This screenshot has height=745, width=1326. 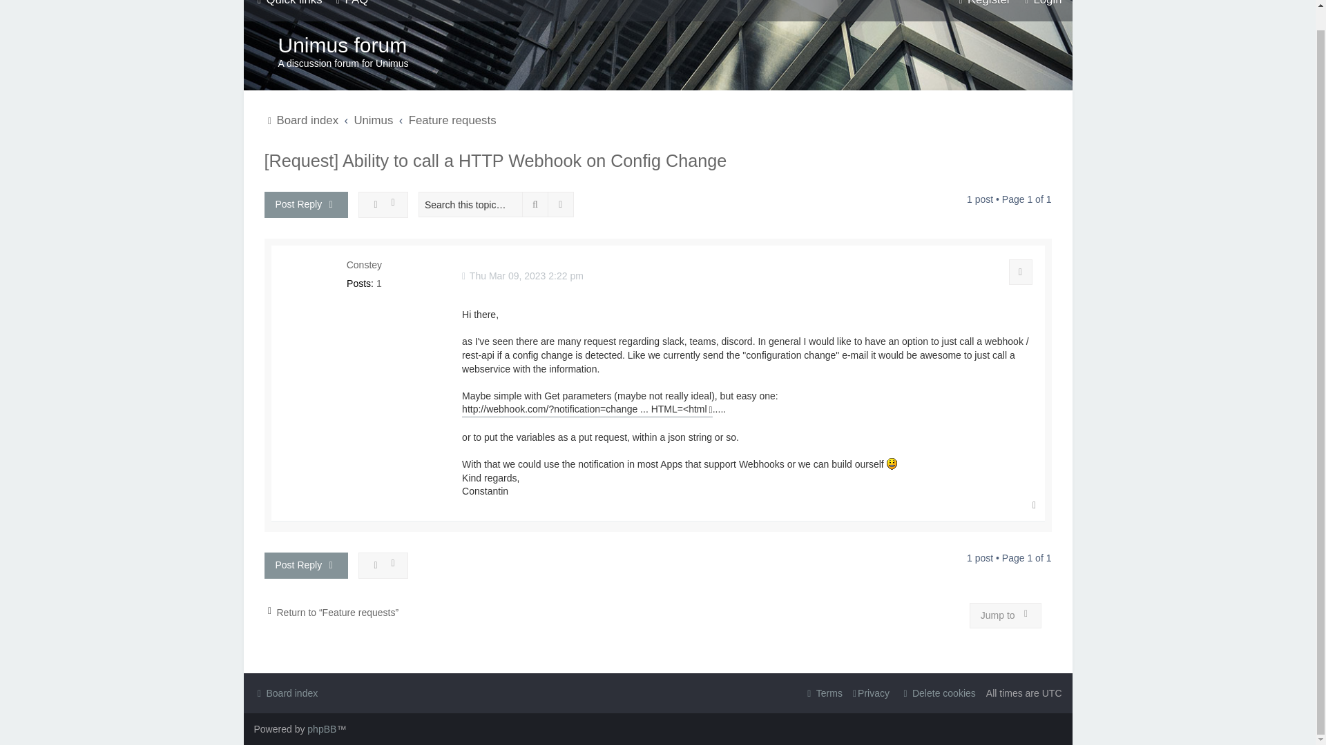 I want to click on FAQ, so click(x=350, y=5).